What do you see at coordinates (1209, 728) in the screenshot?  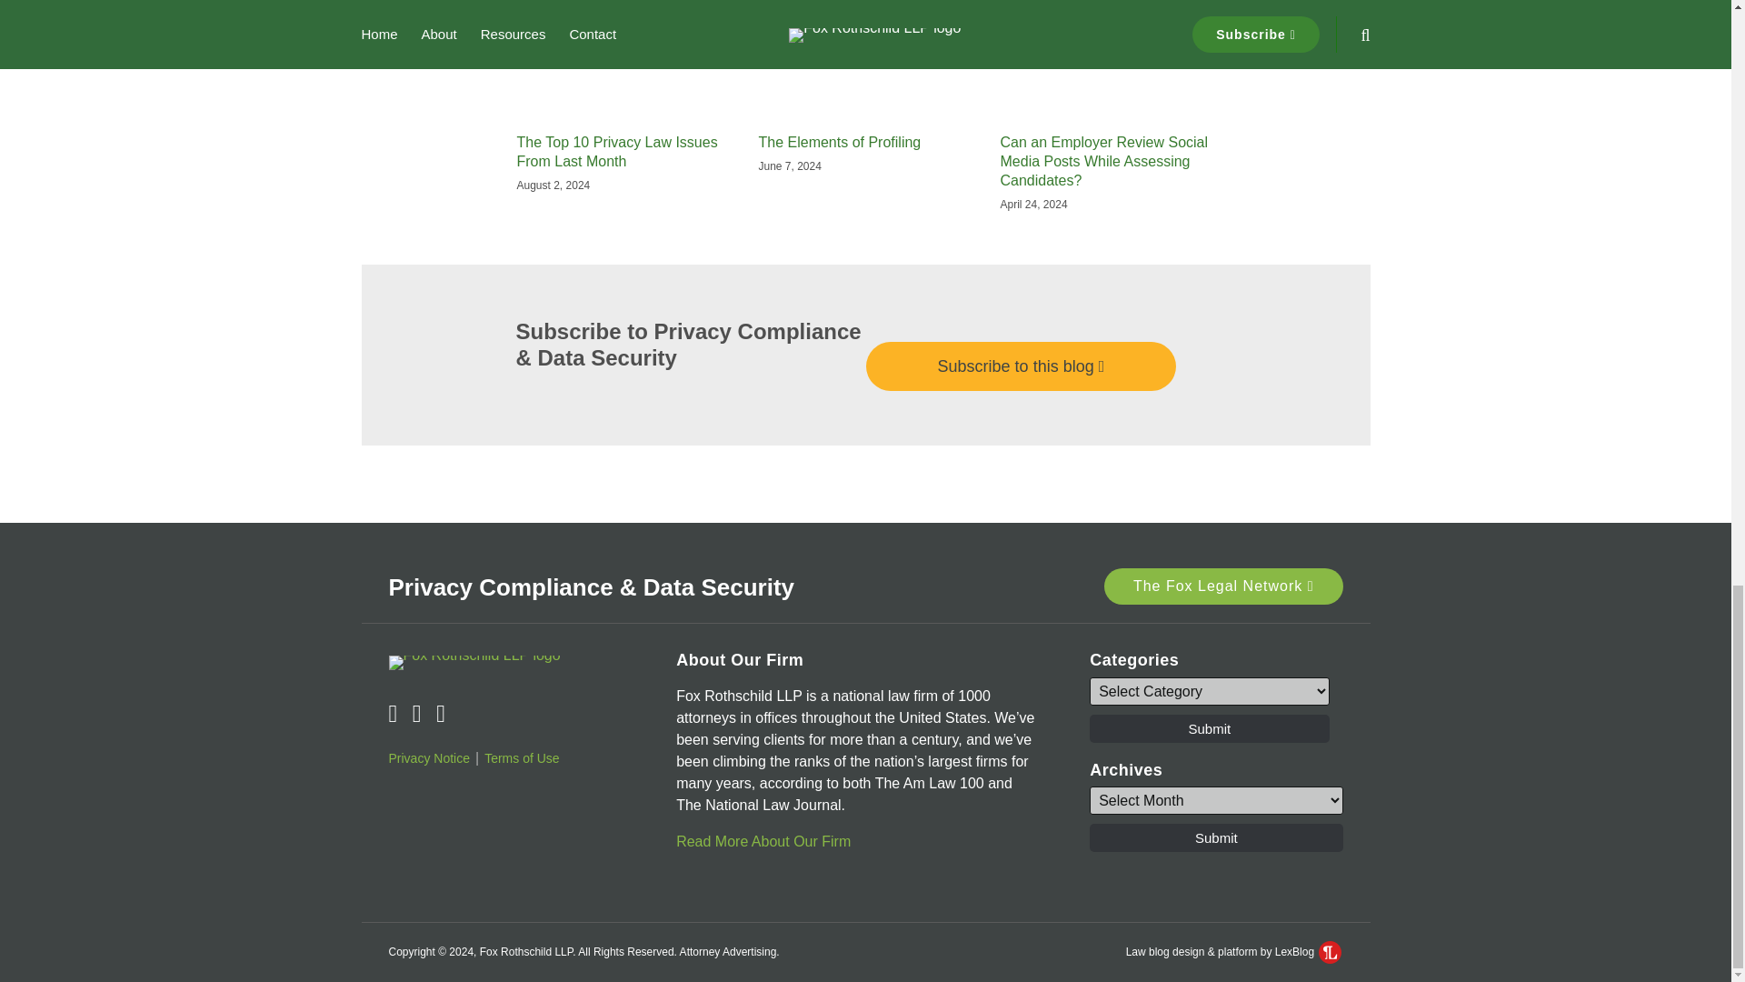 I see `Submit` at bounding box center [1209, 728].